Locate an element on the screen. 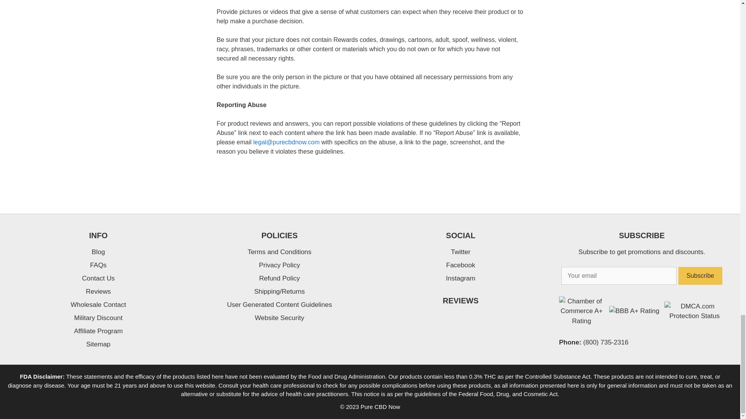  DMCA.com Protection Status is located at coordinates (694, 316).